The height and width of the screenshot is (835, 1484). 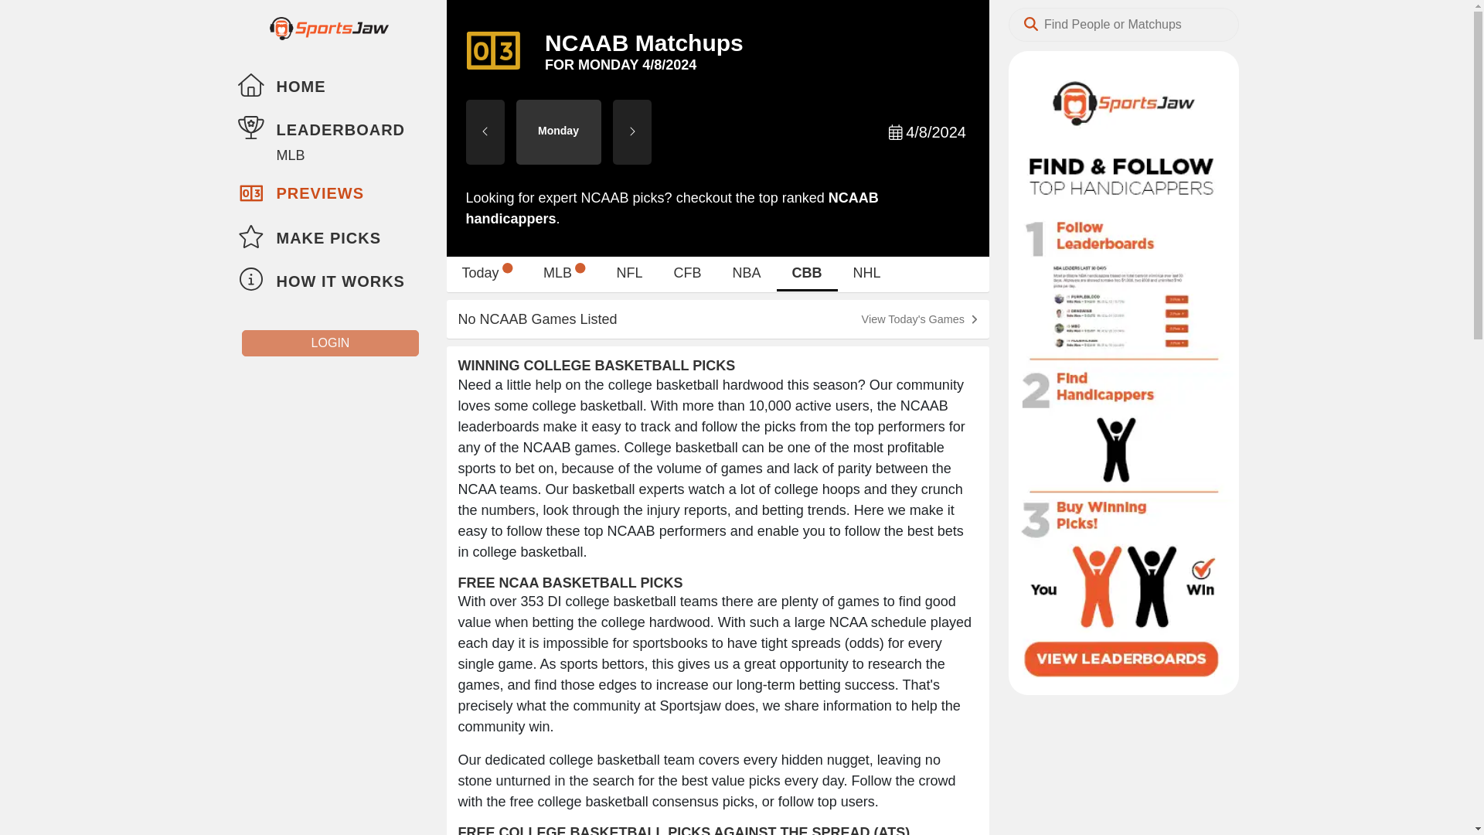 I want to click on HOW IT WORKS, so click(x=329, y=280).